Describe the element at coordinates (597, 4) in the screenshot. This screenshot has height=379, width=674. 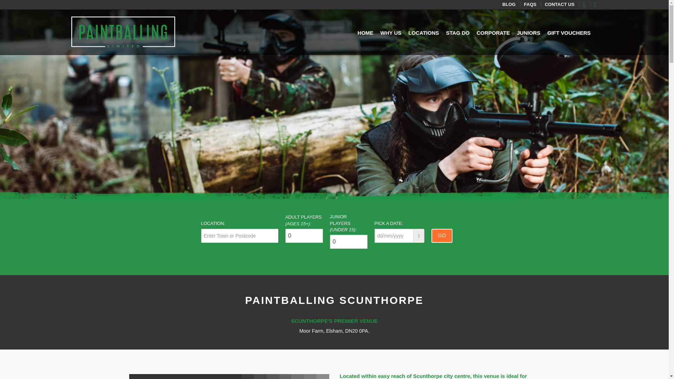
I see `Twitter` at that location.